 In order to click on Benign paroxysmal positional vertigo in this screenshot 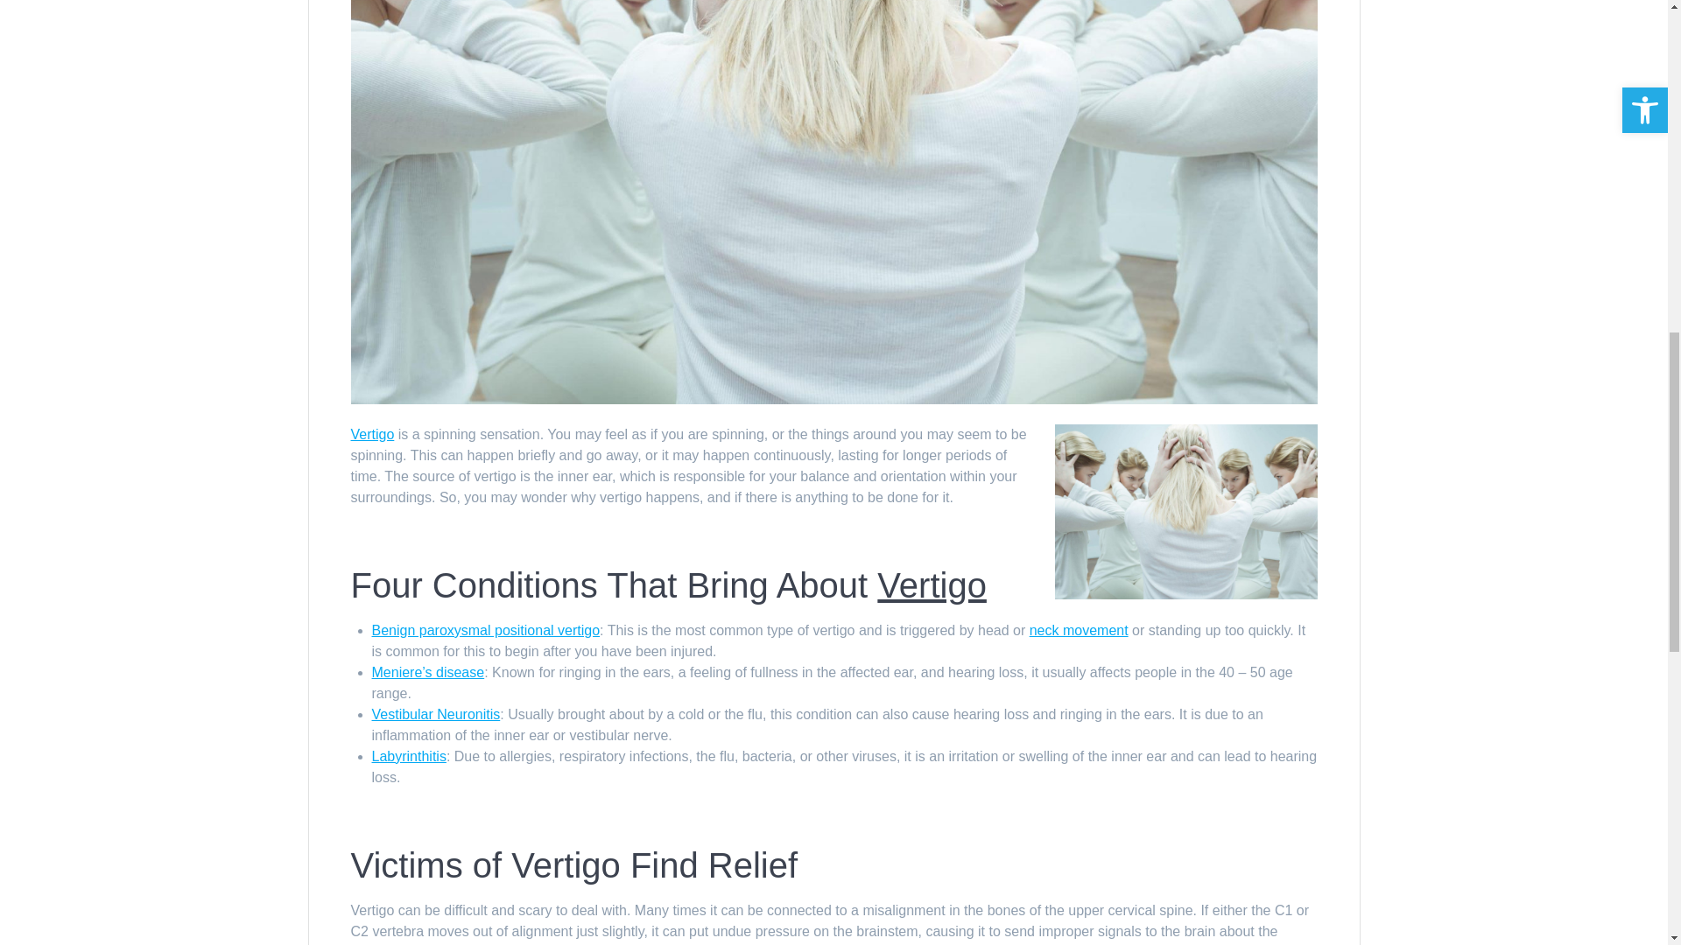, I will do `click(485, 630)`.